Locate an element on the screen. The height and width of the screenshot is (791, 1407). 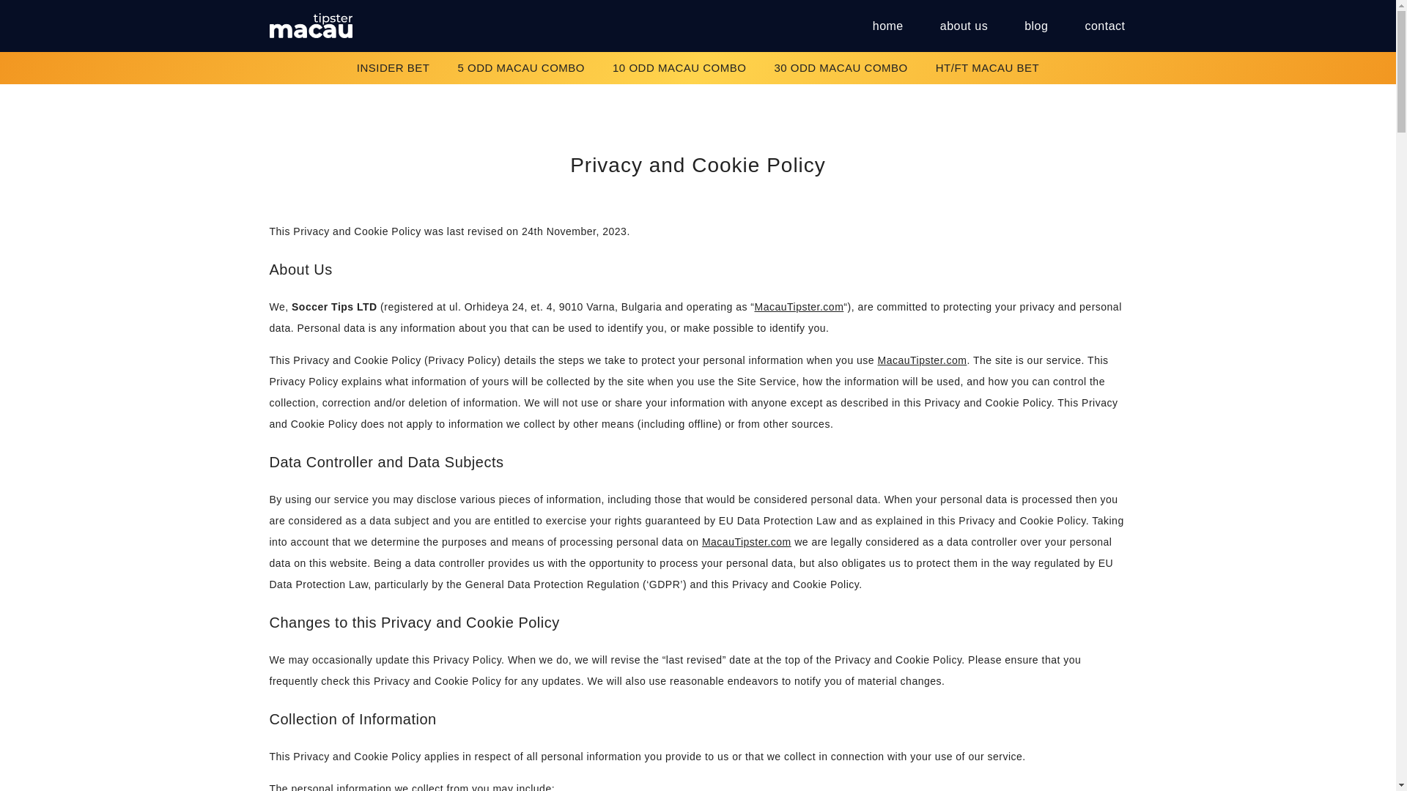
home is located at coordinates (887, 26).